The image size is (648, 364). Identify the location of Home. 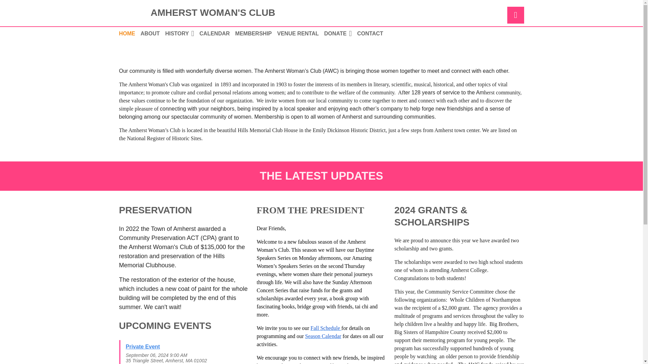
(130, 33).